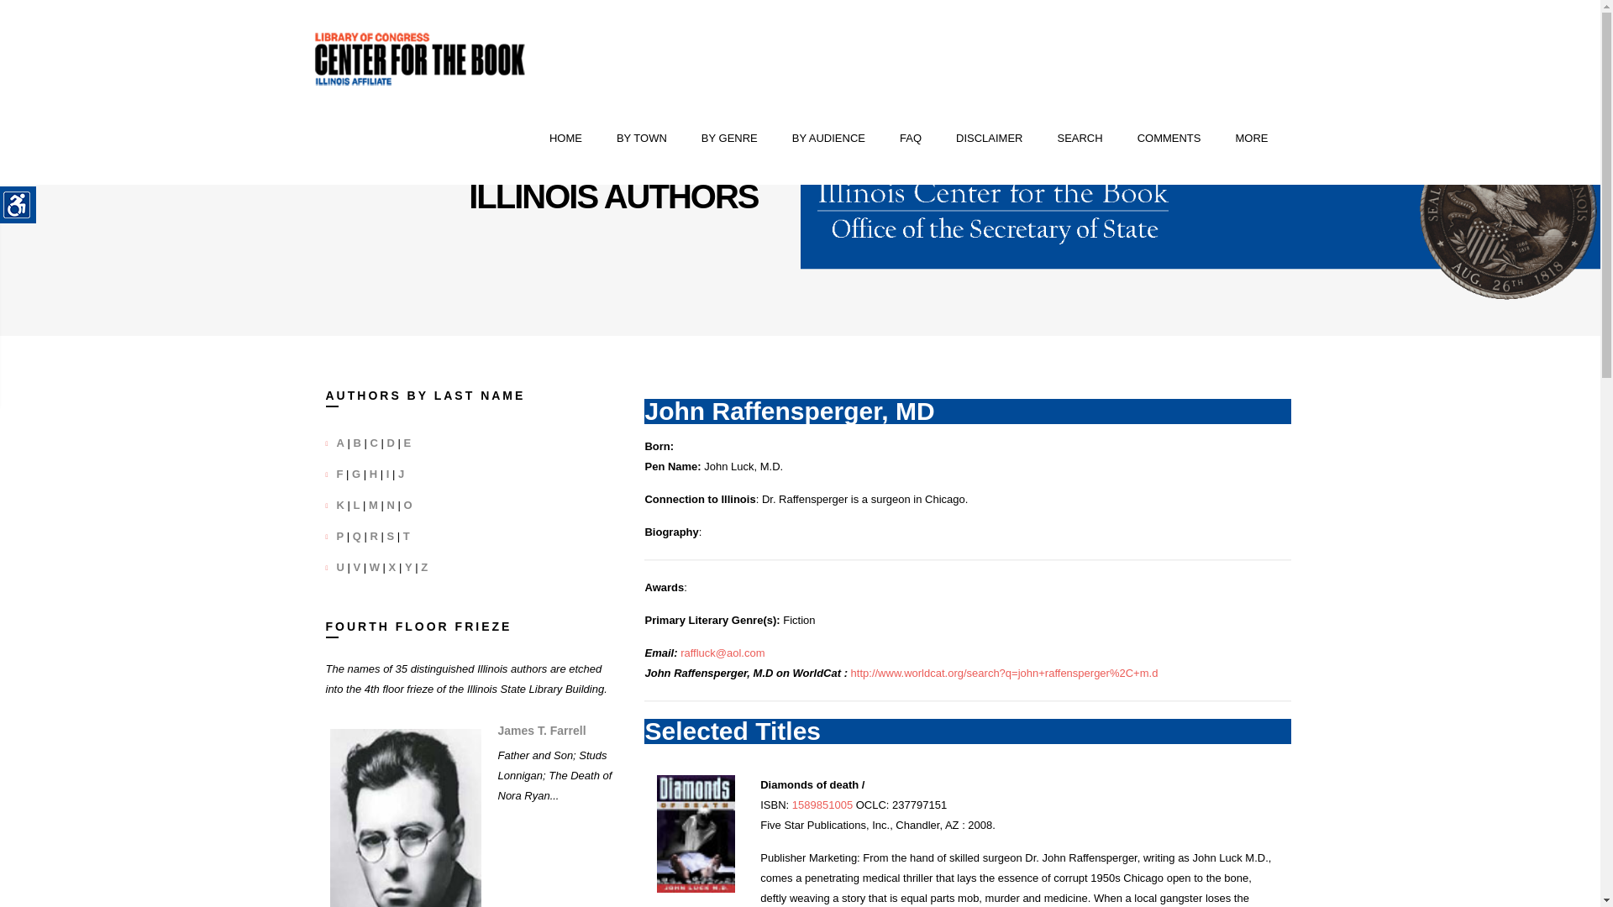 This screenshot has width=1613, height=907. What do you see at coordinates (1169, 139) in the screenshot?
I see `COMMENTS` at bounding box center [1169, 139].